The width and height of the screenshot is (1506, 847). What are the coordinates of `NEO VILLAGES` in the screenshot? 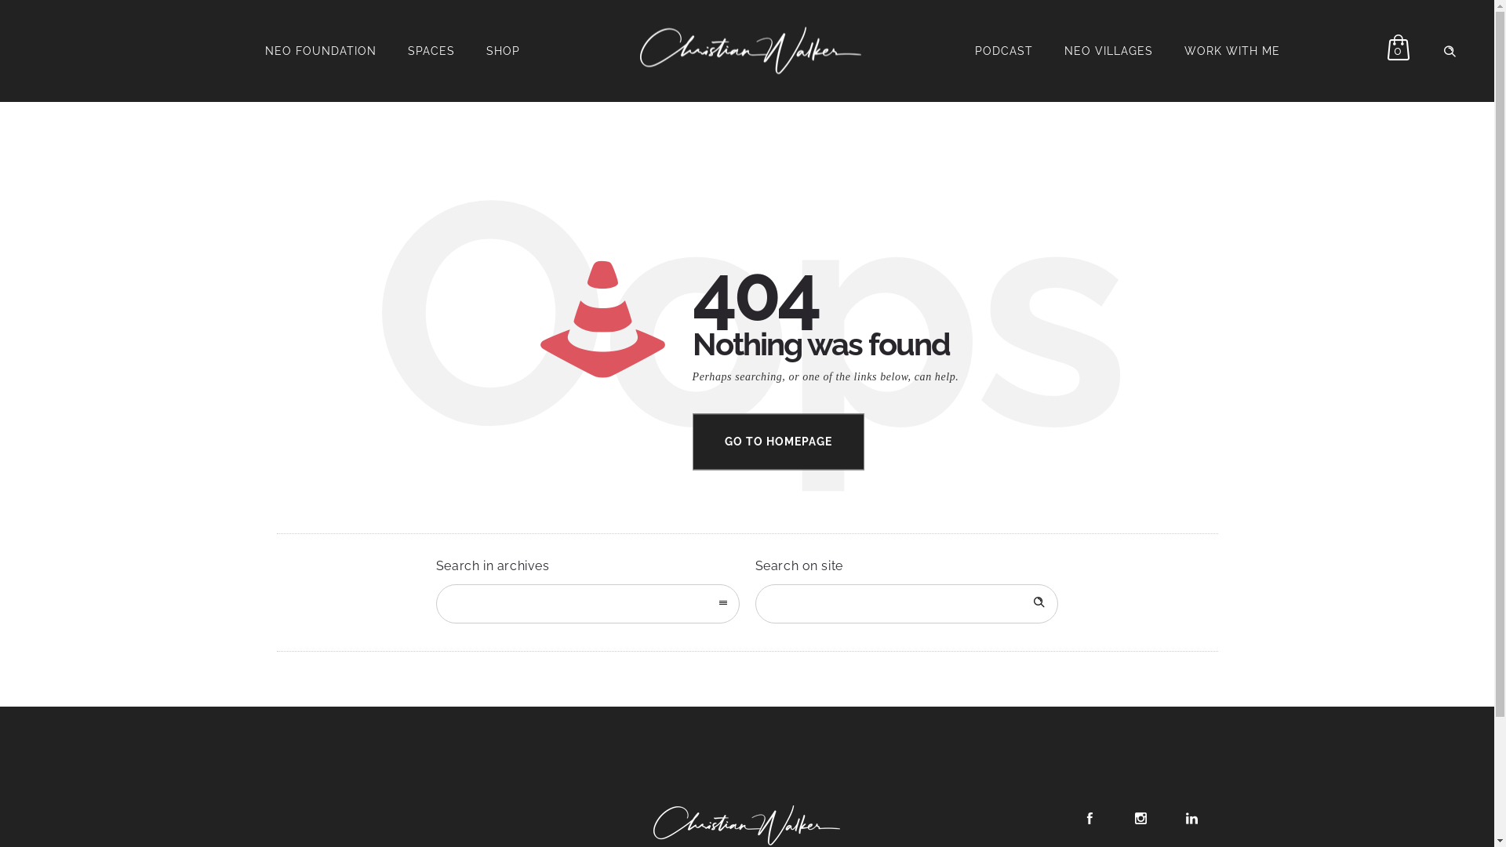 It's located at (1108, 51).